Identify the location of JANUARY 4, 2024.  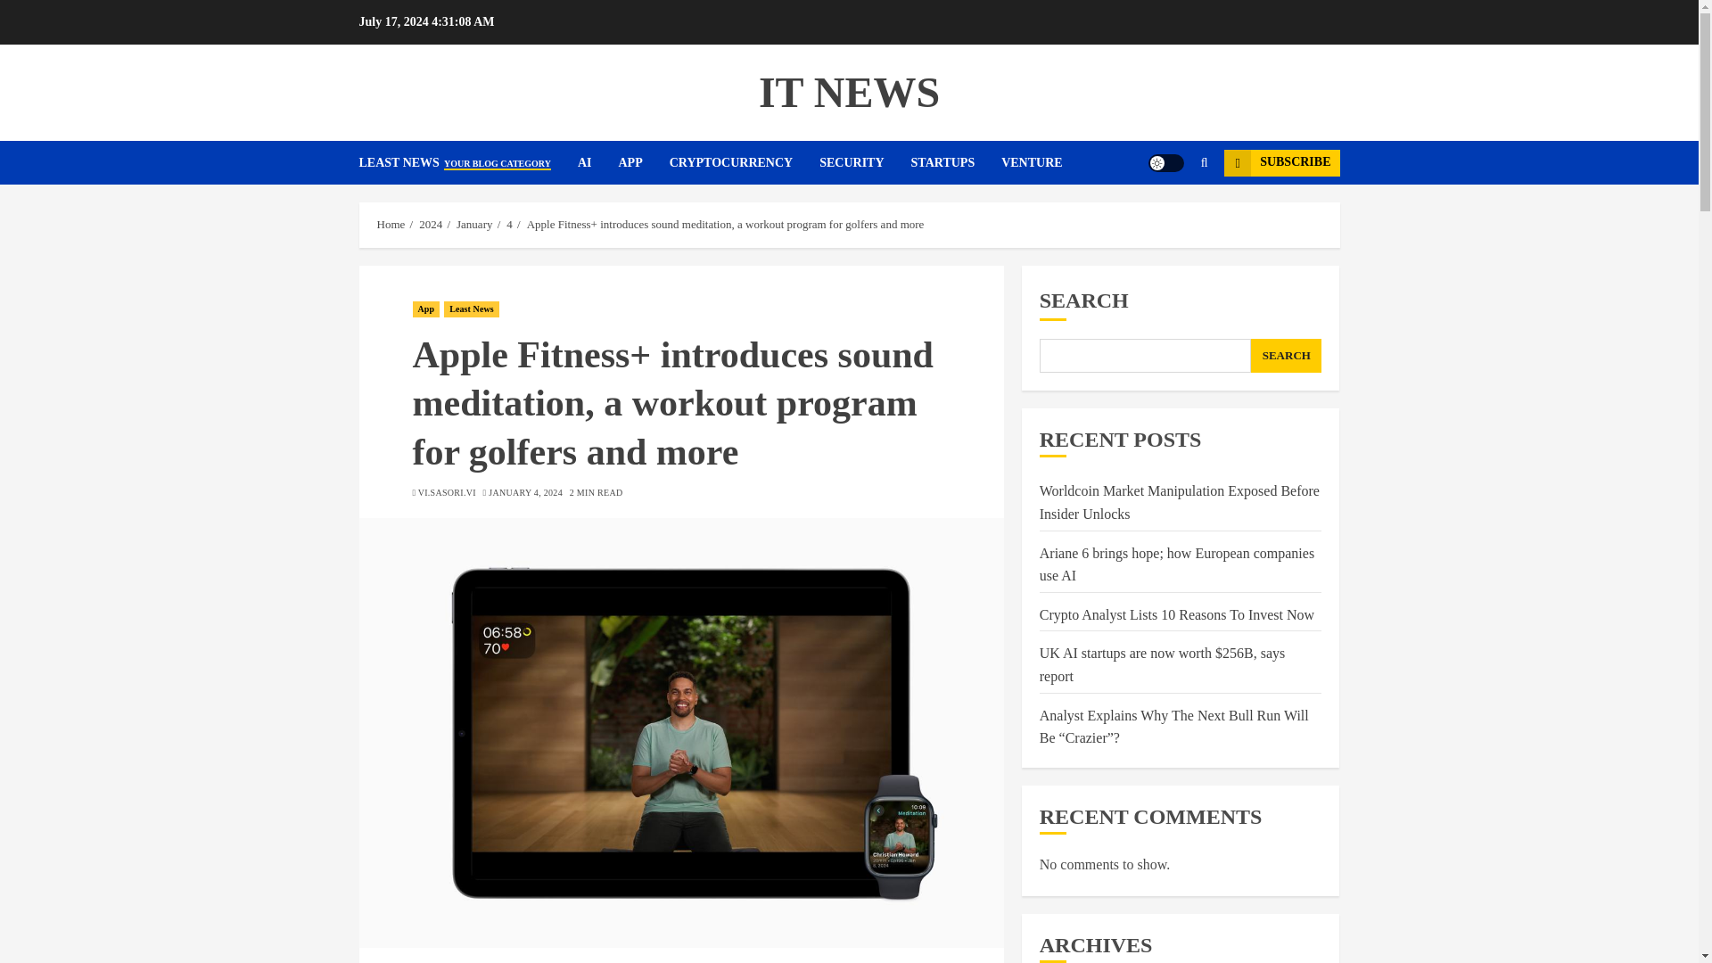
(525, 493).